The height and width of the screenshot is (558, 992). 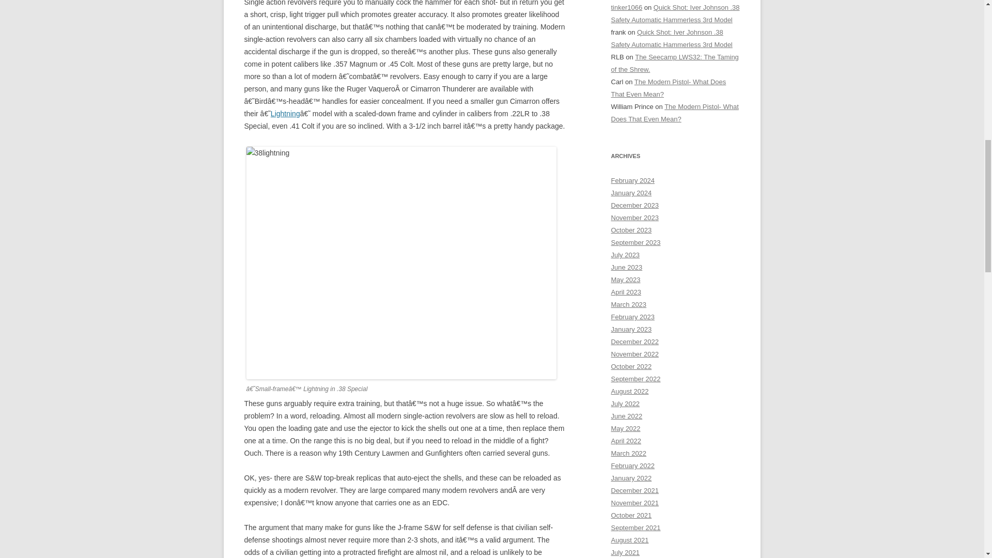 What do you see at coordinates (636, 243) in the screenshot?
I see `September 2023` at bounding box center [636, 243].